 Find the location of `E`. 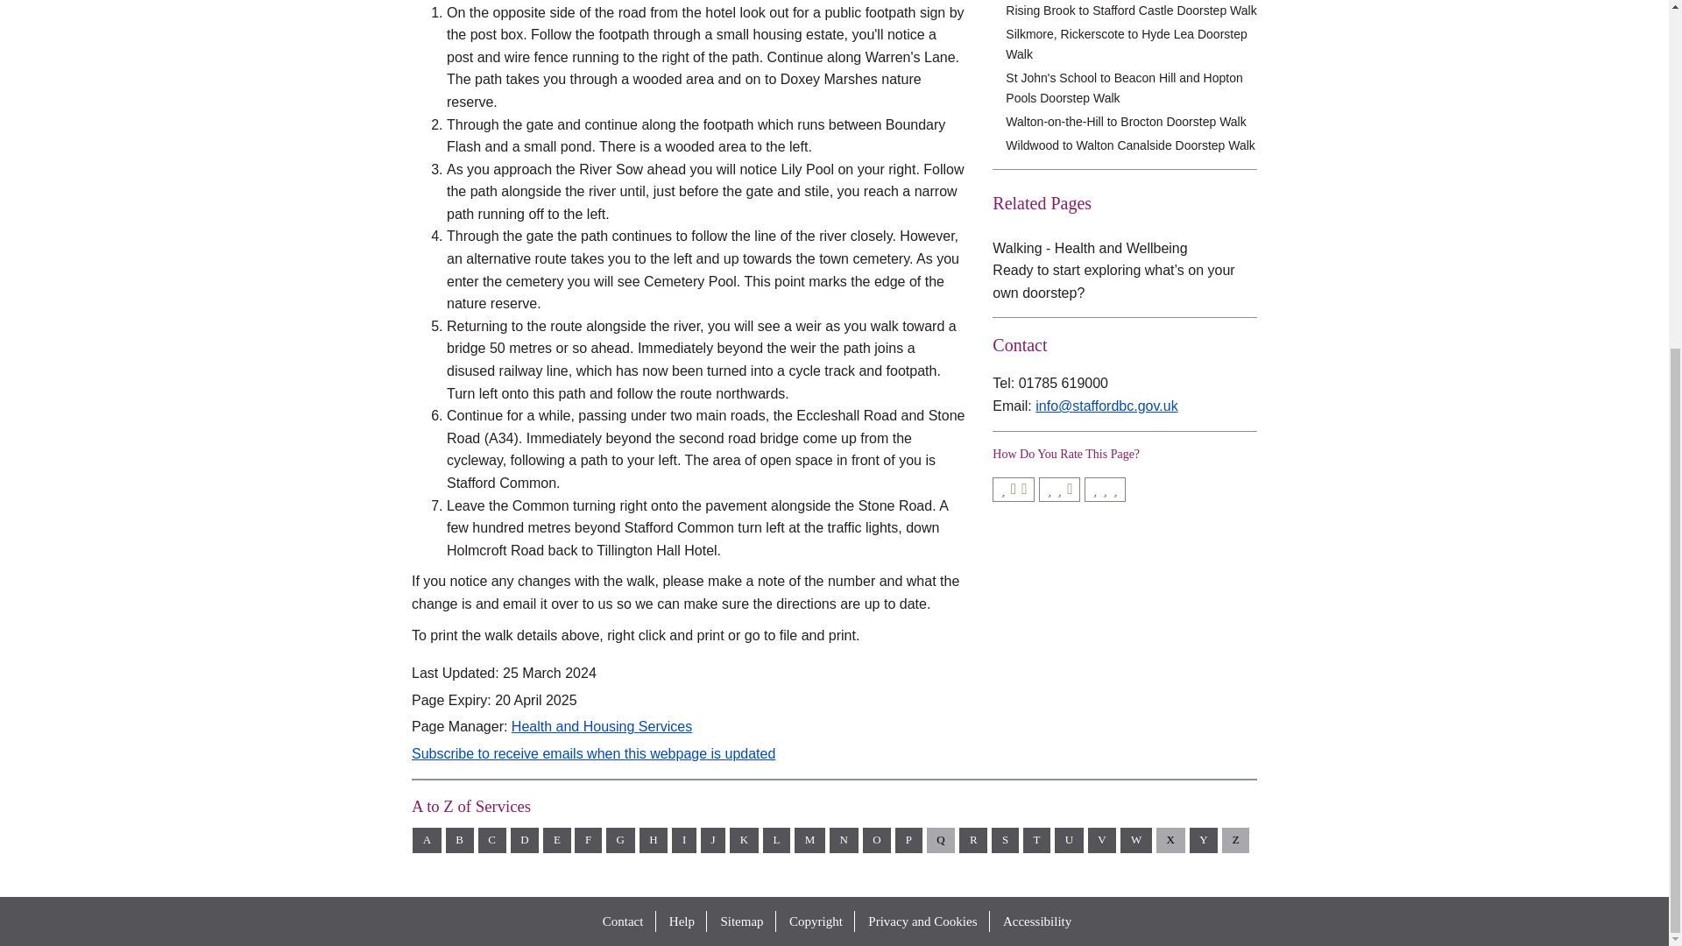

E is located at coordinates (556, 841).